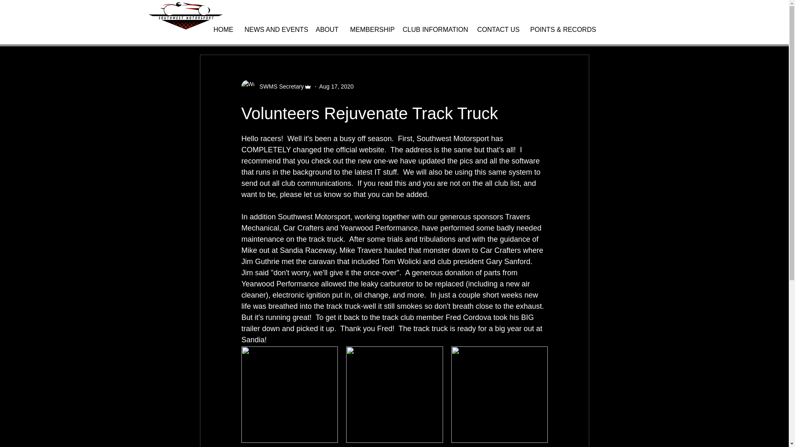  I want to click on CLUB INFORMATION, so click(434, 30).